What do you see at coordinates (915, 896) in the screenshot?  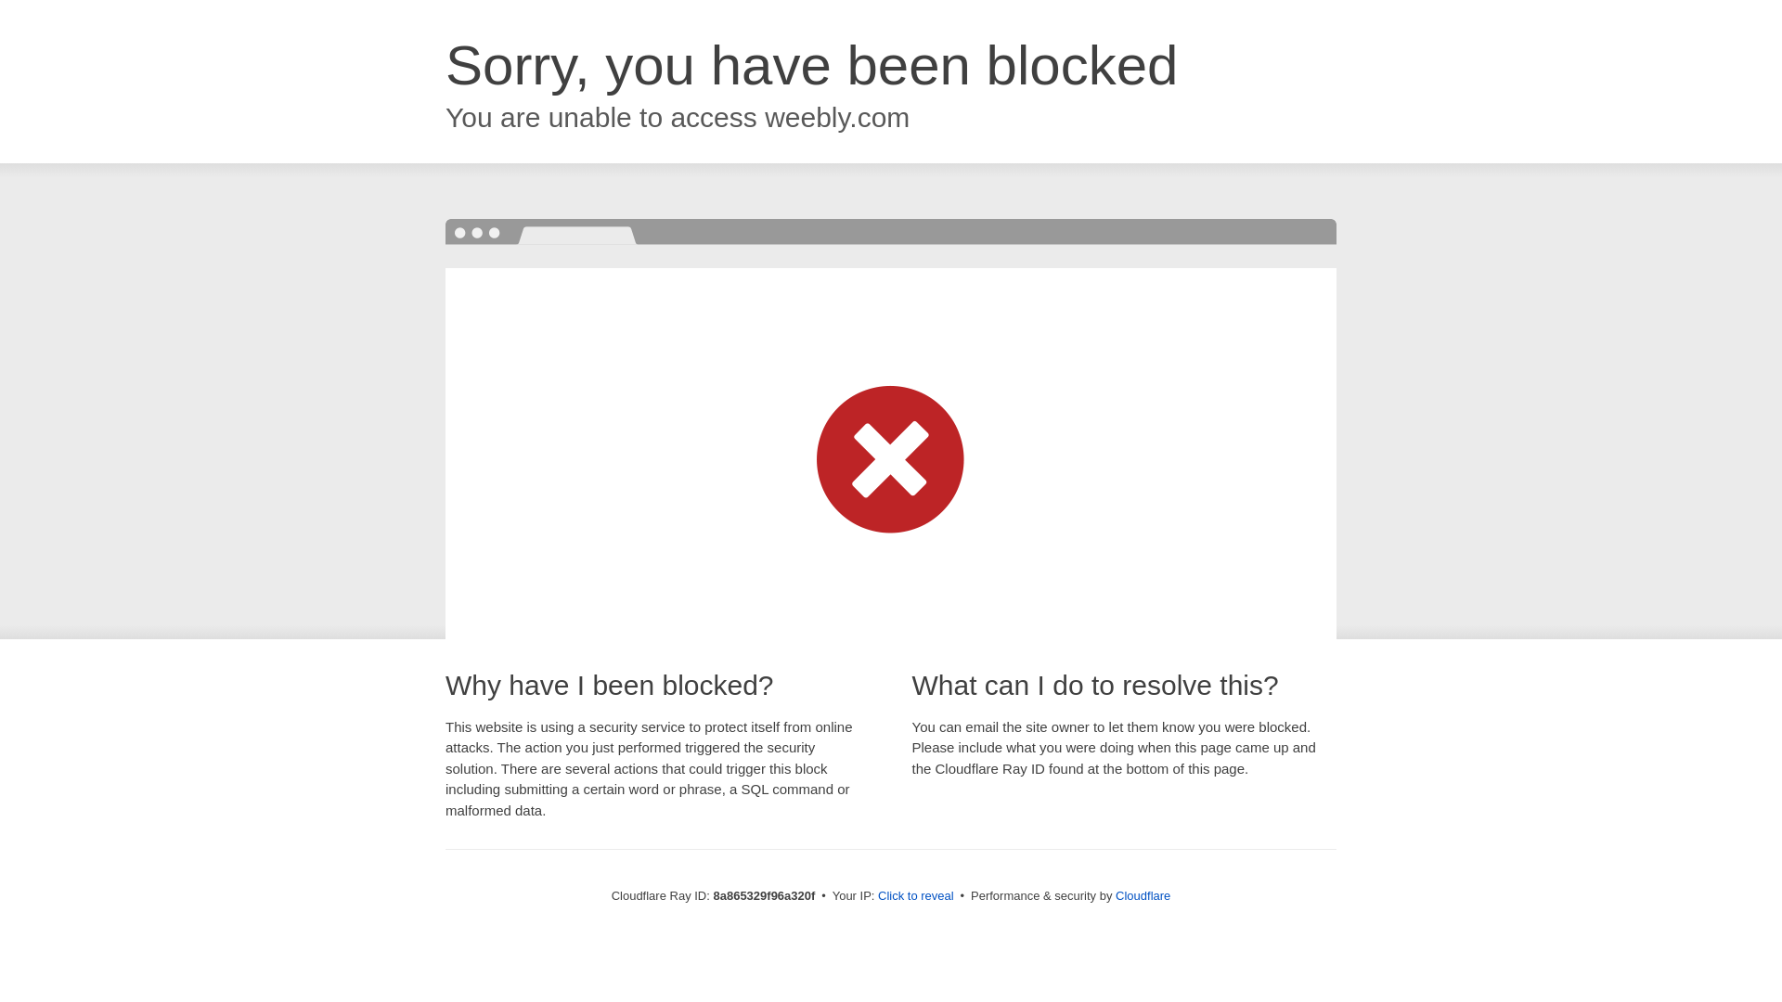 I see `Click to reveal` at bounding box center [915, 896].